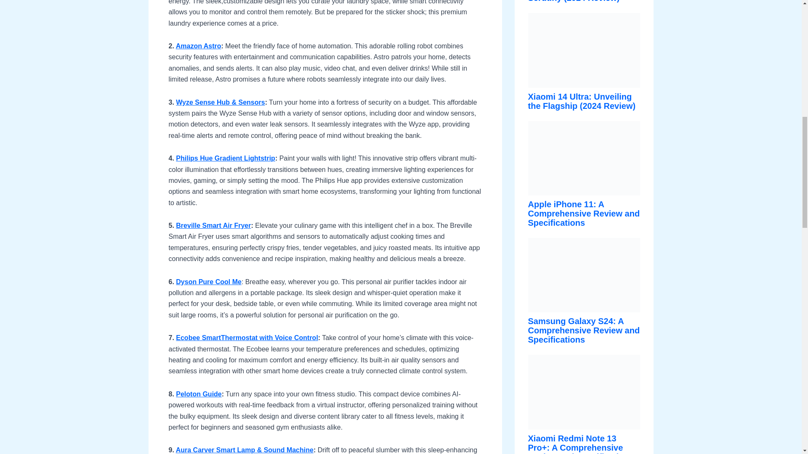 The height and width of the screenshot is (454, 808). What do you see at coordinates (199, 46) in the screenshot?
I see `Amazon Astro` at bounding box center [199, 46].